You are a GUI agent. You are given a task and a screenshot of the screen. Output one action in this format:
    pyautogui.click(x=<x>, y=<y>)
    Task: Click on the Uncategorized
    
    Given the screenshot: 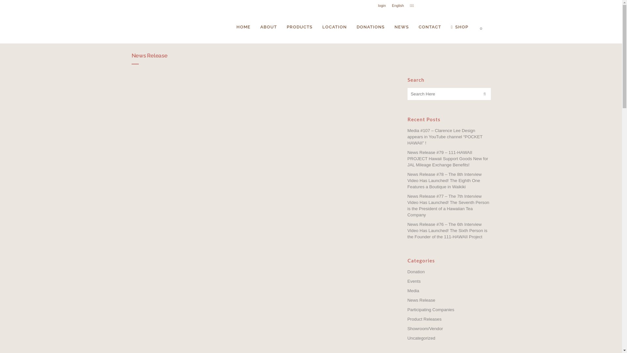 What is the action you would take?
    pyautogui.click(x=421, y=338)
    